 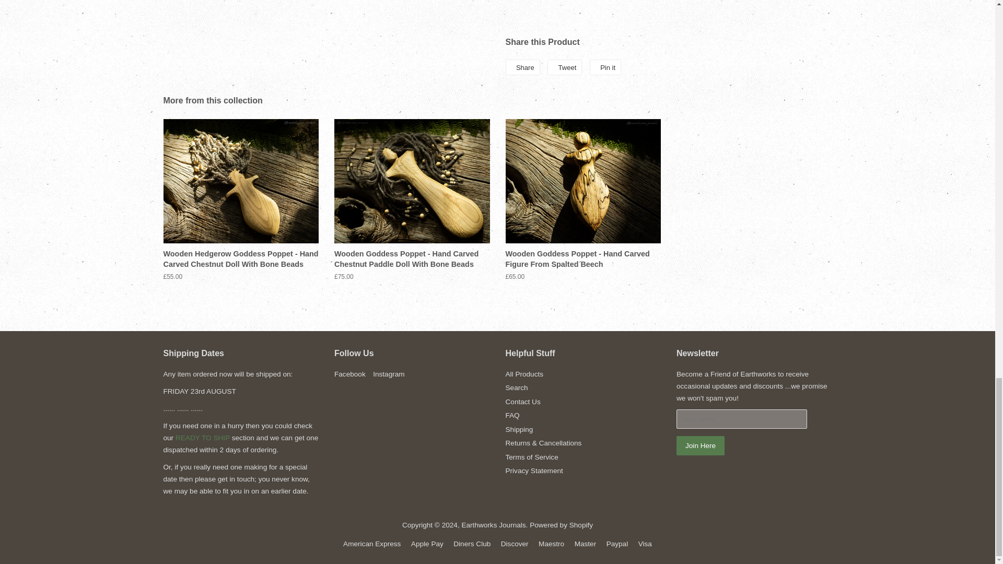 What do you see at coordinates (700, 445) in the screenshot?
I see `Join Here` at bounding box center [700, 445].